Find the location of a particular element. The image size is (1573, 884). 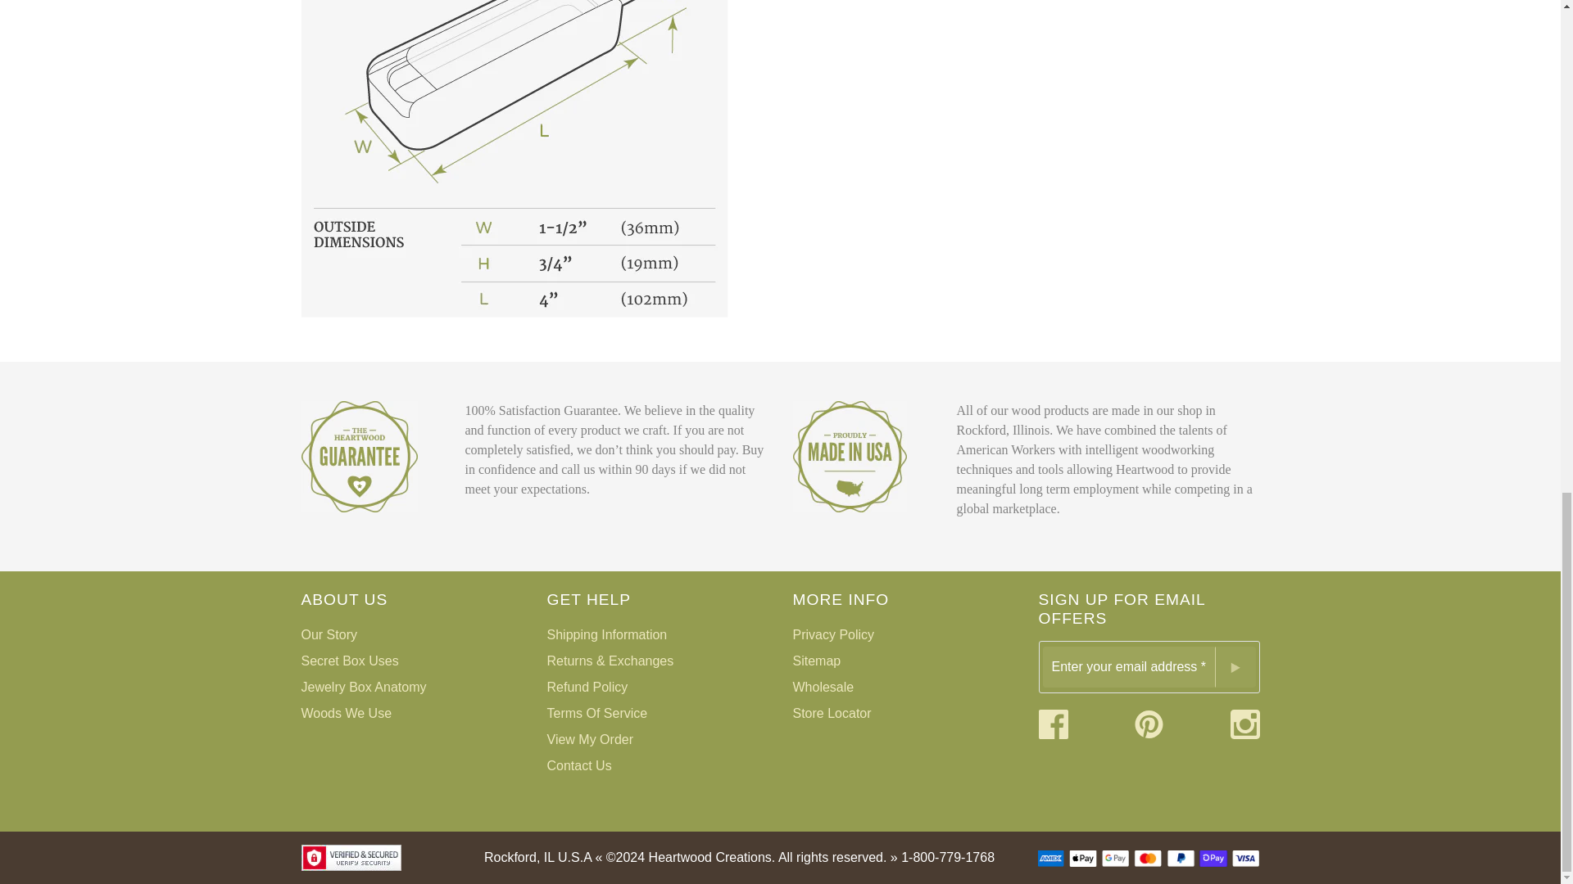

Sign up for our newsletter is located at coordinates (1127, 666).